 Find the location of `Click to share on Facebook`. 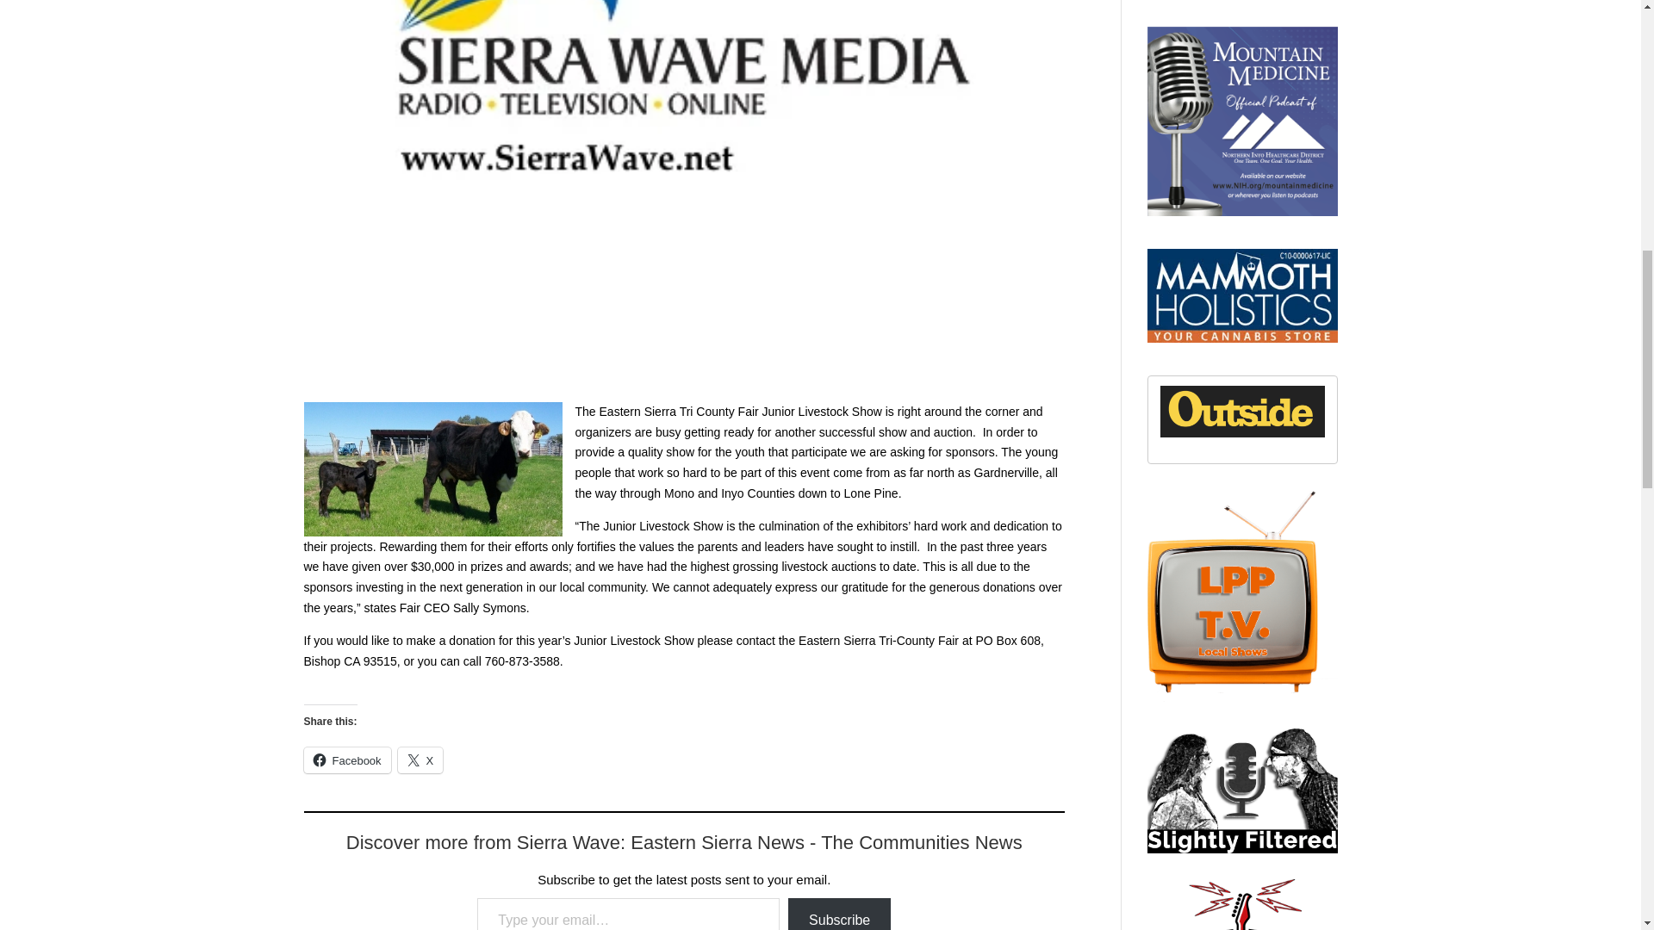

Click to share on Facebook is located at coordinates (346, 759).